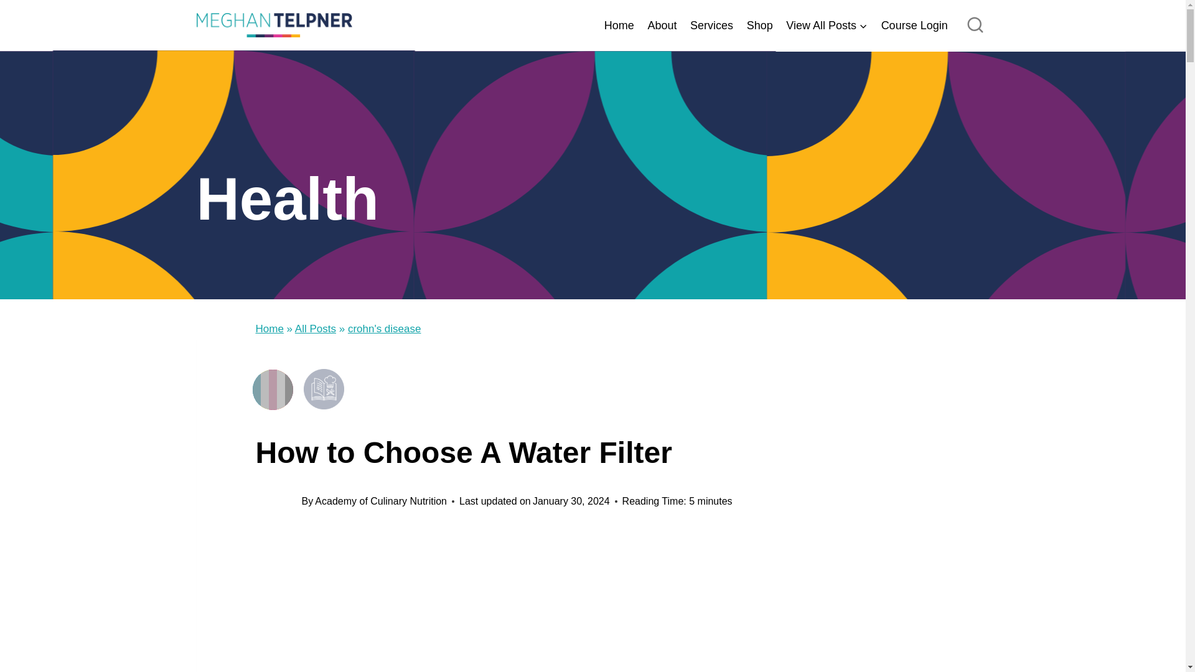 The image size is (1195, 672). I want to click on Beauty, so click(373, 385).